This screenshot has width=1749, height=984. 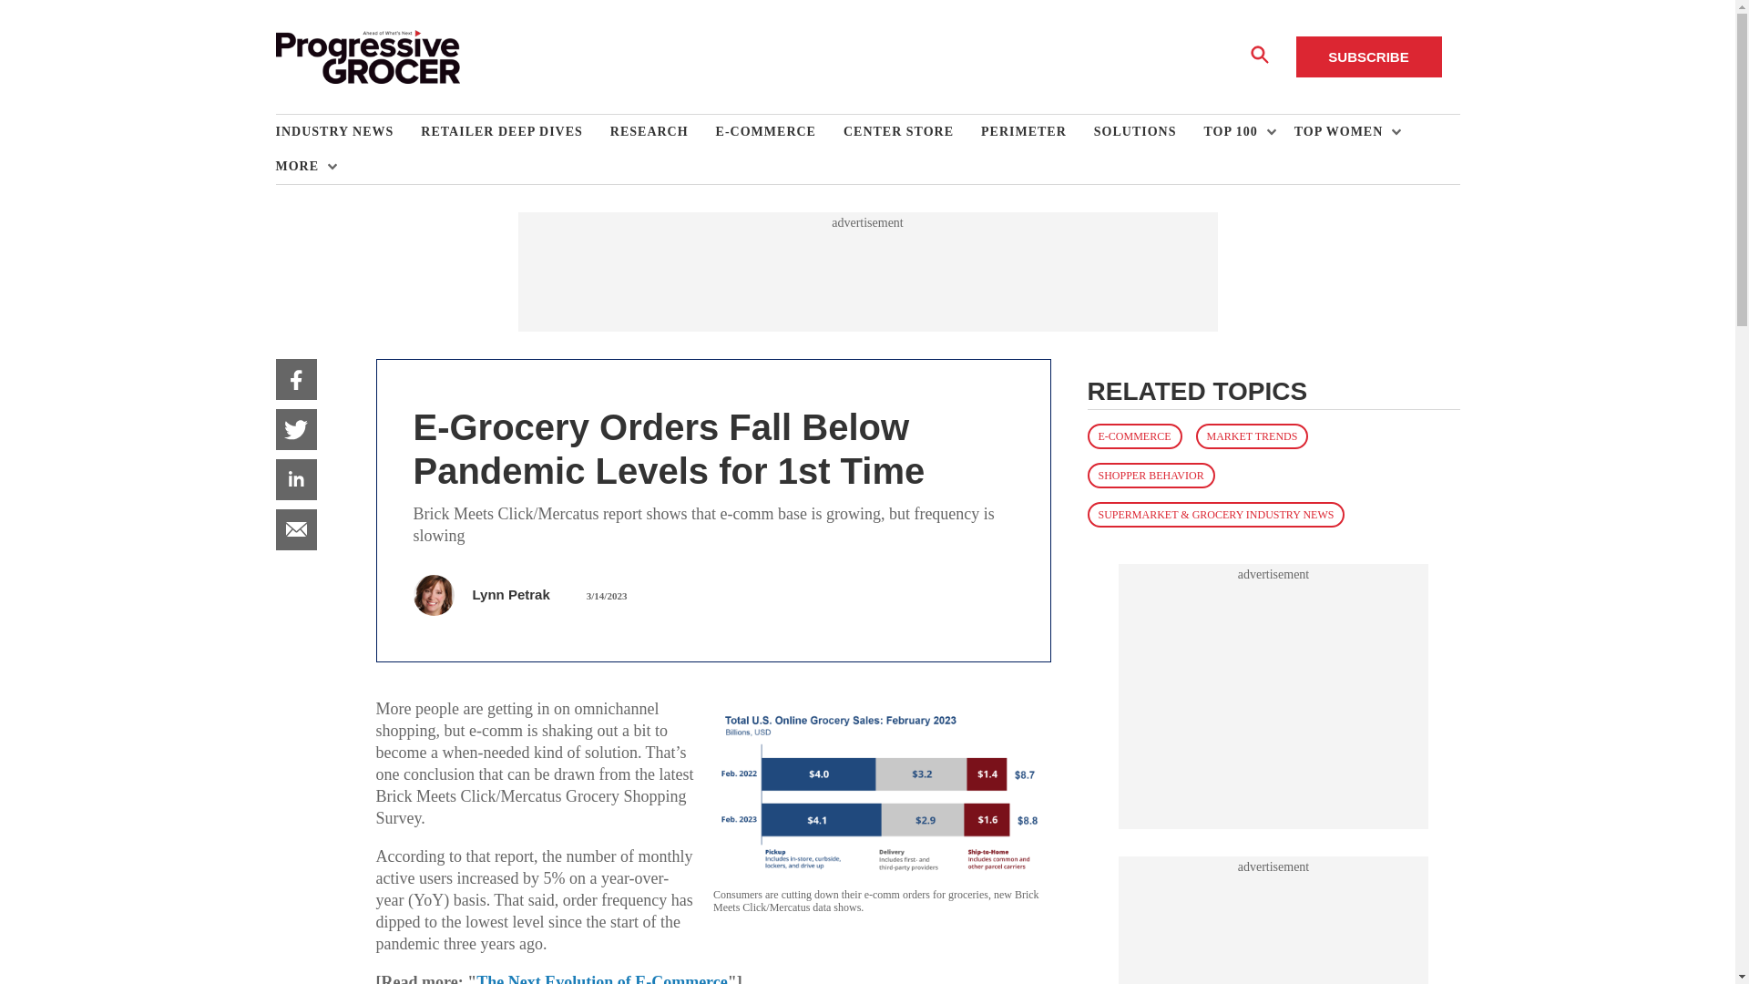 What do you see at coordinates (663, 132) in the screenshot?
I see `RESEARCH` at bounding box center [663, 132].